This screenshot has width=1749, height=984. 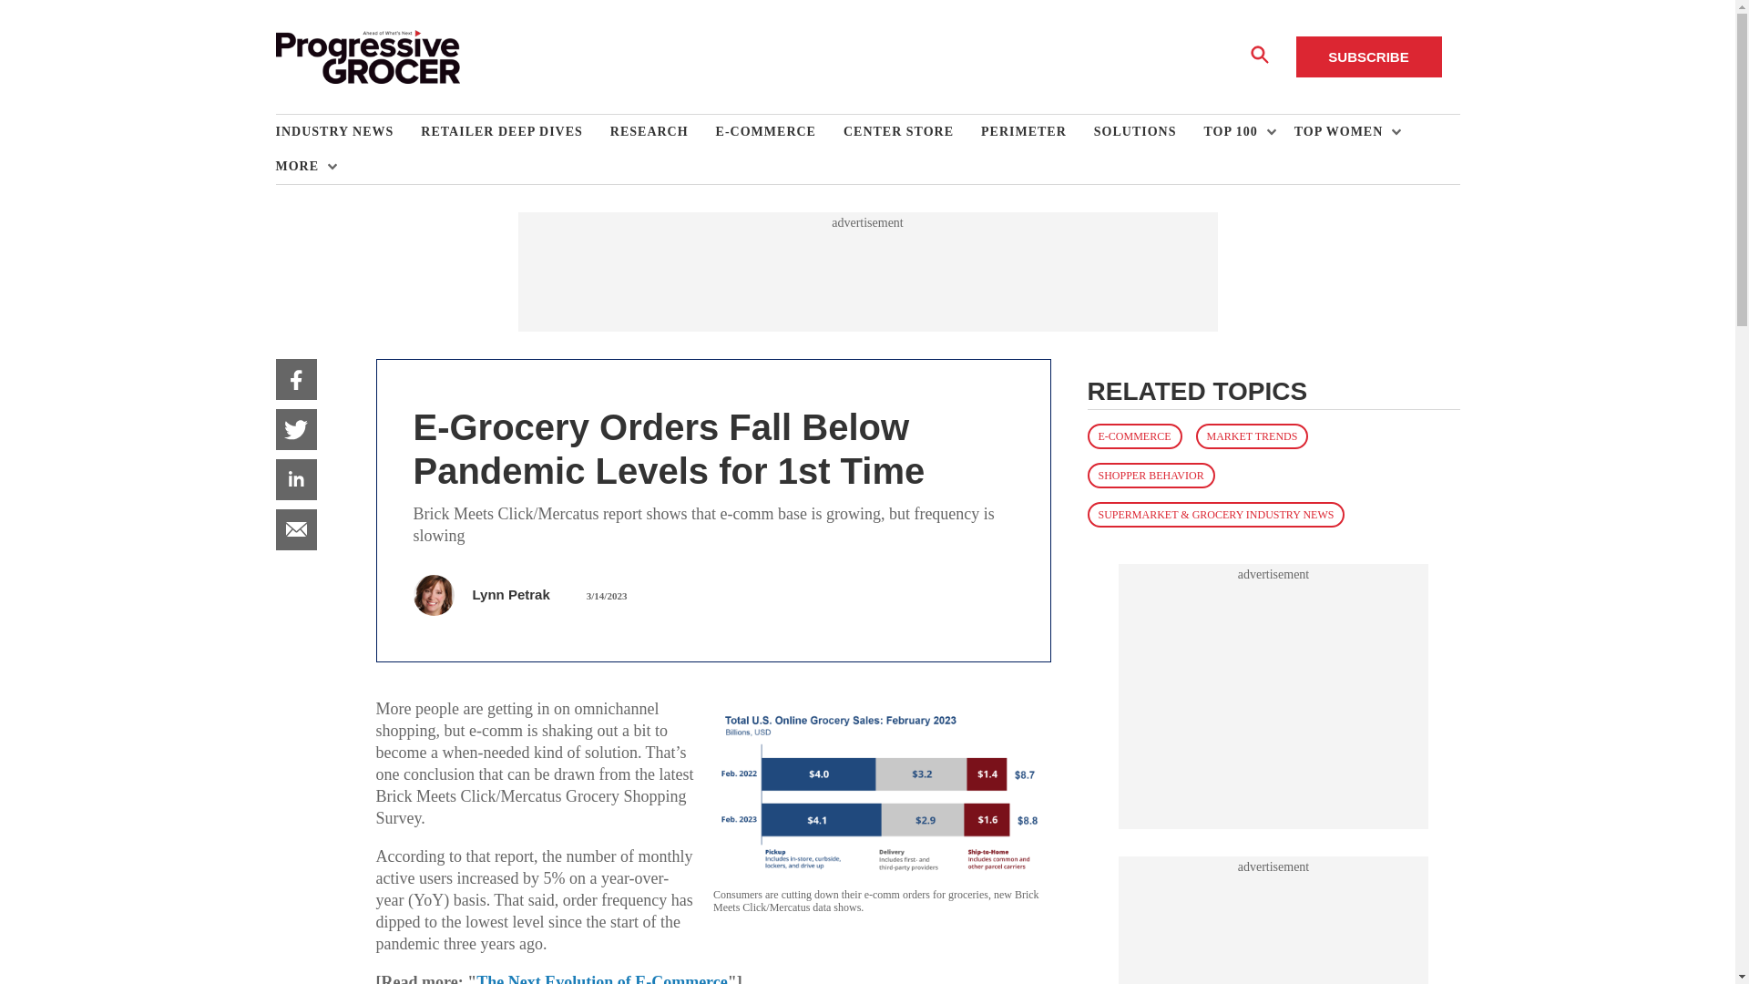 What do you see at coordinates (663, 132) in the screenshot?
I see `RESEARCH` at bounding box center [663, 132].